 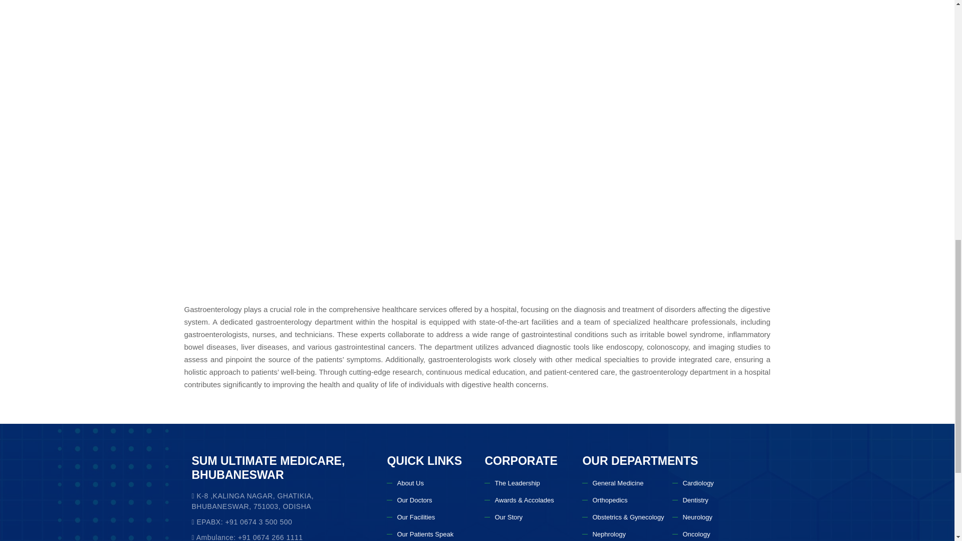 What do you see at coordinates (420, 534) in the screenshot?
I see `Our Patients Speak` at bounding box center [420, 534].